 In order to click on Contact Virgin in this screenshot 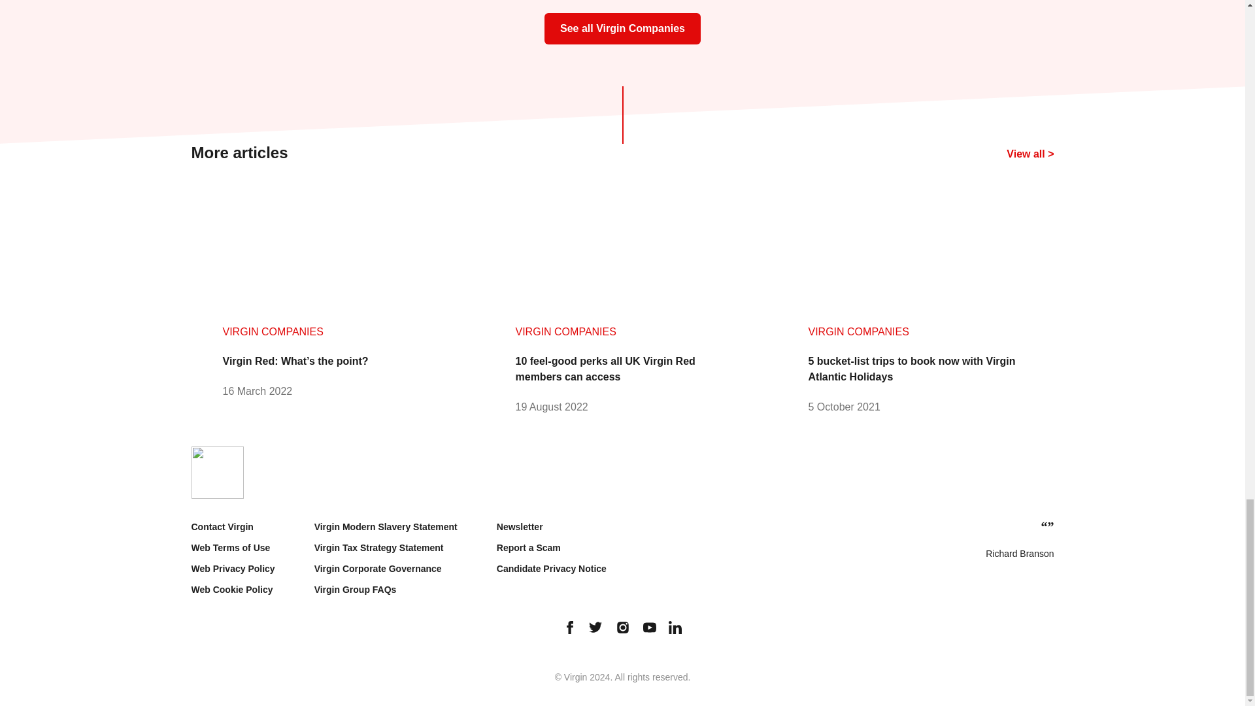, I will do `click(222, 527)`.